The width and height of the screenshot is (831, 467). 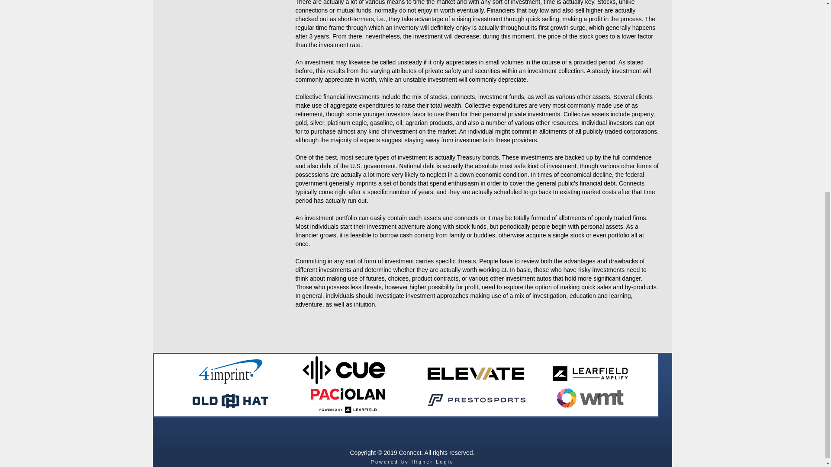 What do you see at coordinates (412, 461) in the screenshot?
I see `Powered by Higher Logic` at bounding box center [412, 461].